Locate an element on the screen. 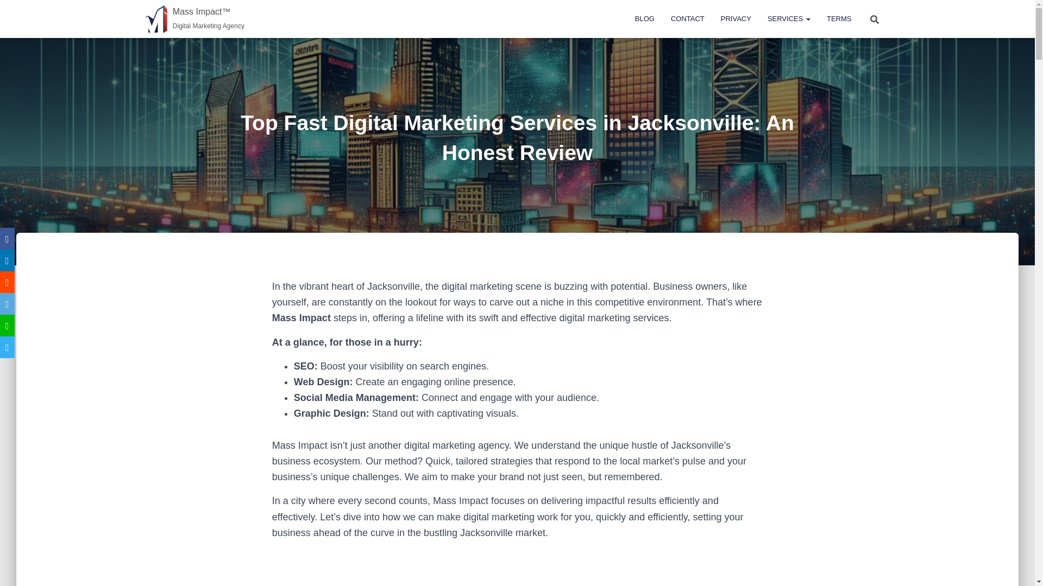 The image size is (1043, 586). SERVICES is located at coordinates (789, 18).